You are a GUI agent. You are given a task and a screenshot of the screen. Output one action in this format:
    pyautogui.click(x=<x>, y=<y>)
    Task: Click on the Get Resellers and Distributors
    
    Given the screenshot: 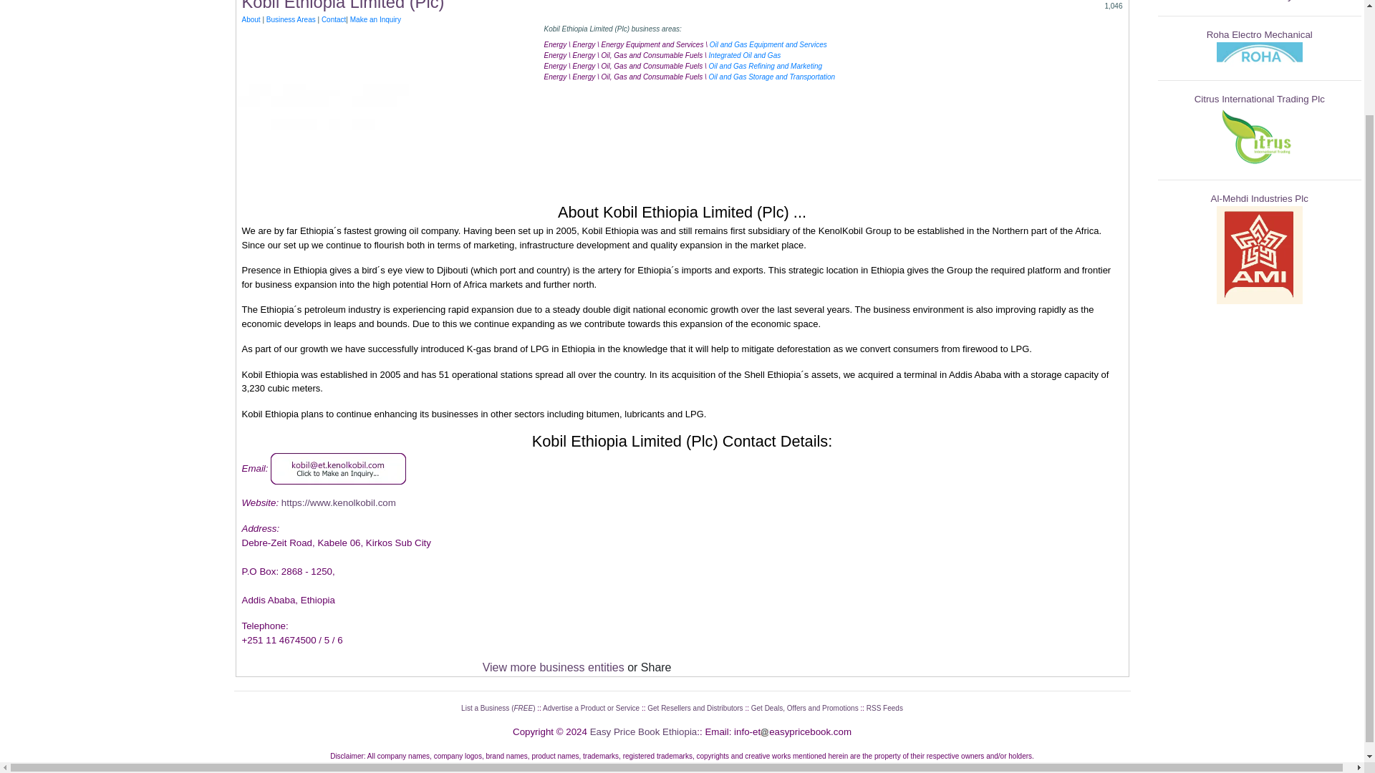 What is the action you would take?
    pyautogui.click(x=695, y=707)
    